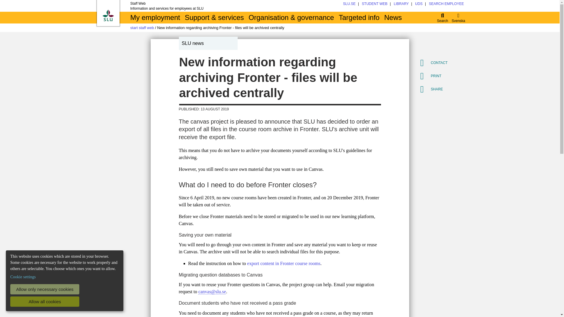 The image size is (564, 317). What do you see at coordinates (401, 4) in the screenshot?
I see `LIBRARY` at bounding box center [401, 4].